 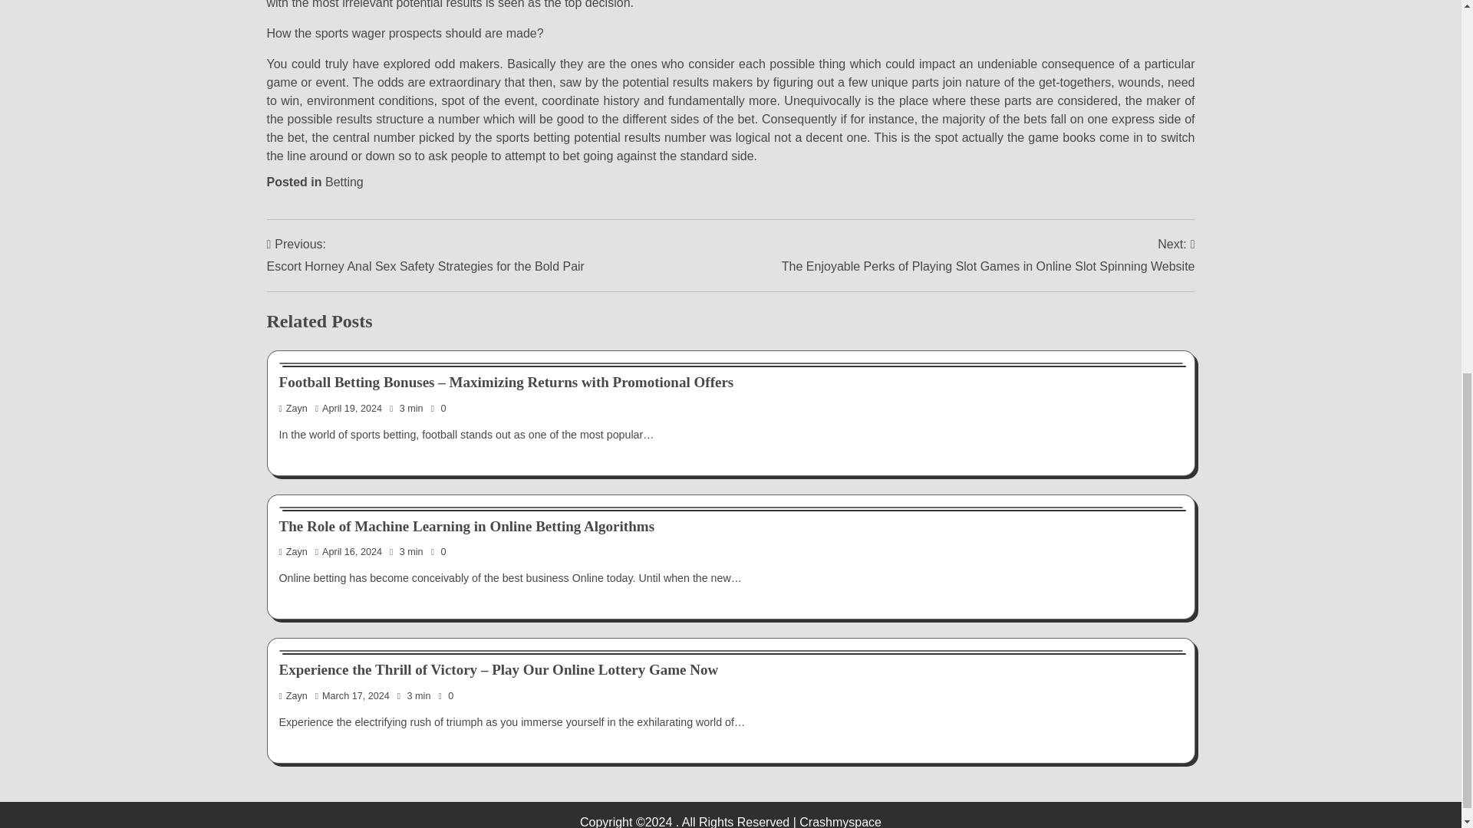 I want to click on Zayn, so click(x=293, y=551).